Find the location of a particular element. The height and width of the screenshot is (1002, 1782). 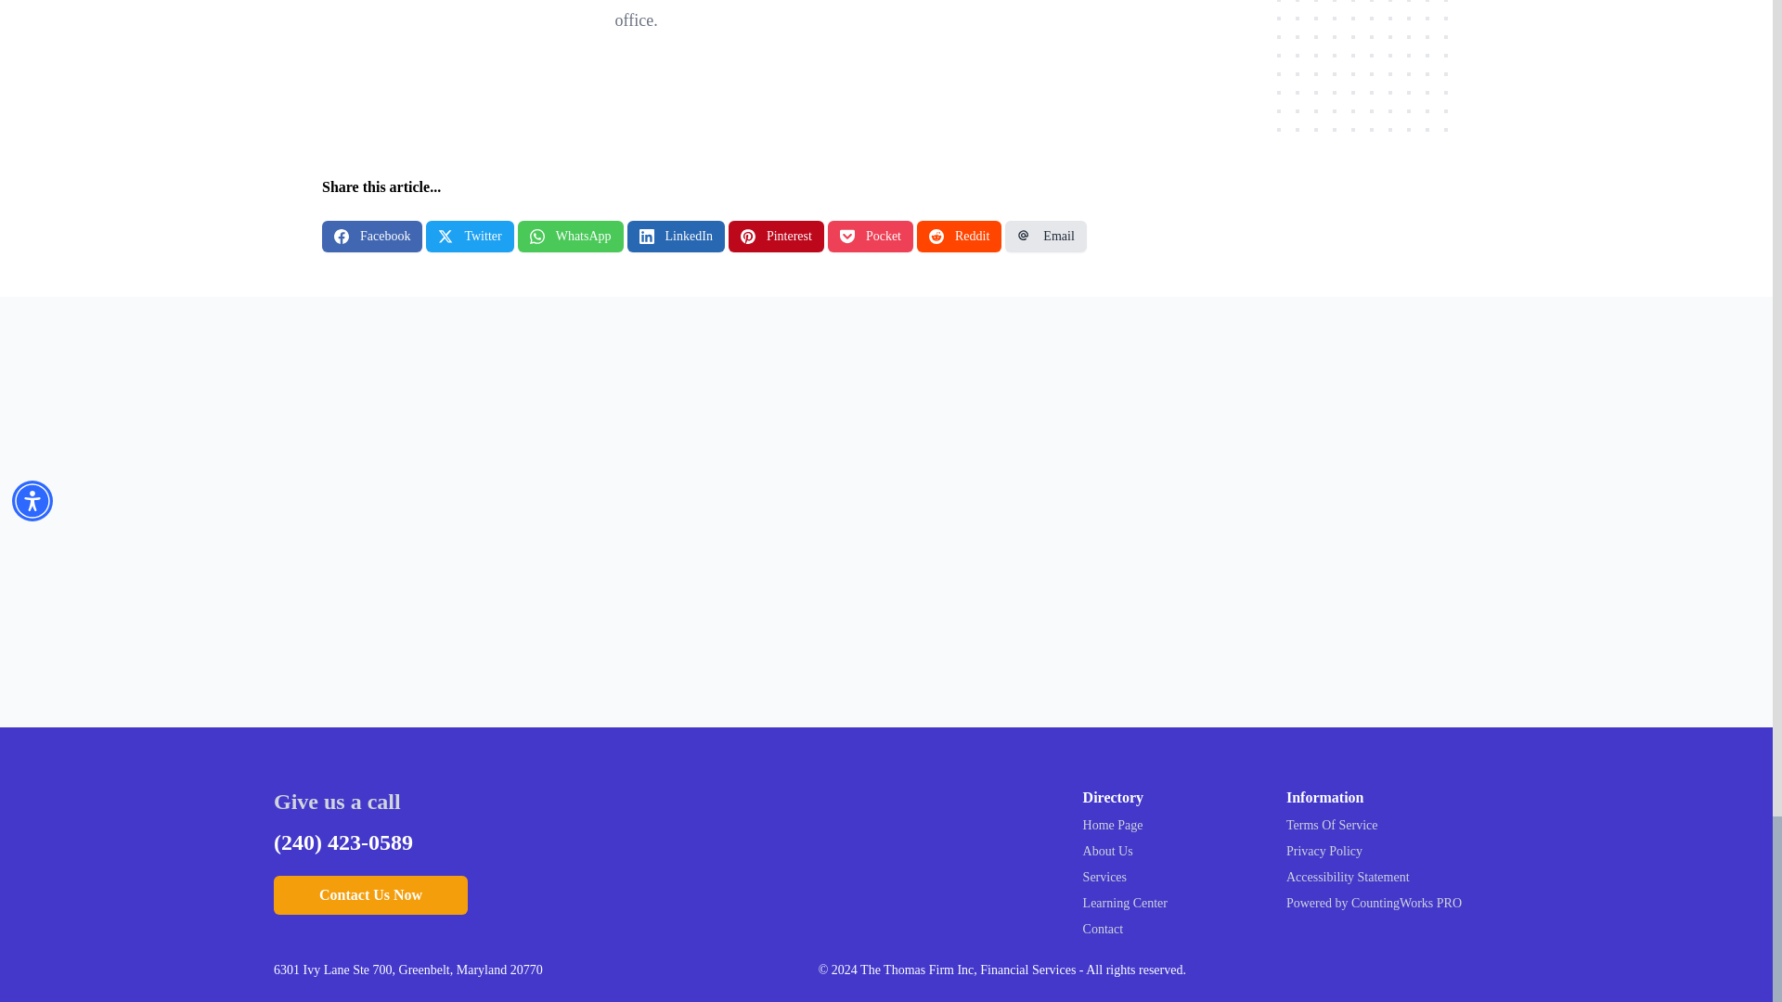

WhatsApp is located at coordinates (571, 236).